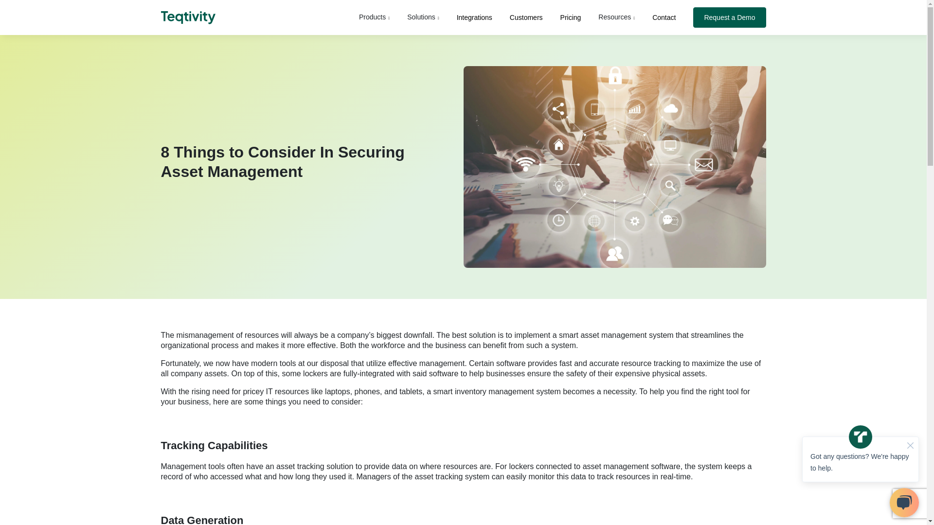 This screenshot has height=525, width=934. What do you see at coordinates (617, 17) in the screenshot?
I see `Resources` at bounding box center [617, 17].